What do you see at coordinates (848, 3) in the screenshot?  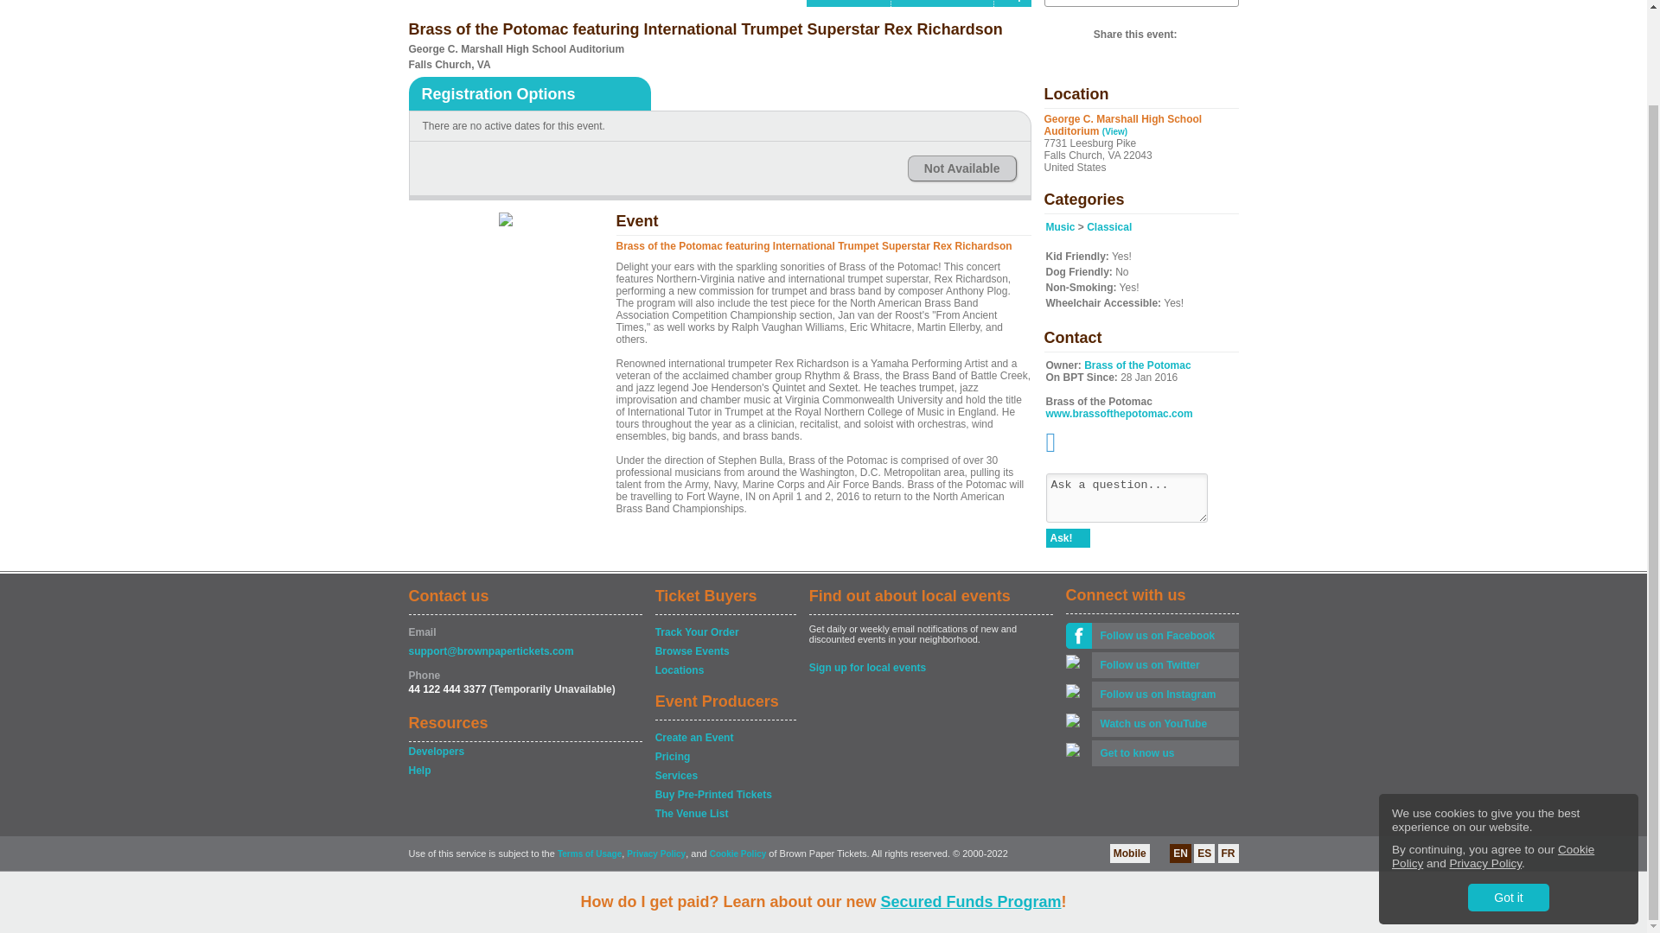 I see `Find An Event` at bounding box center [848, 3].